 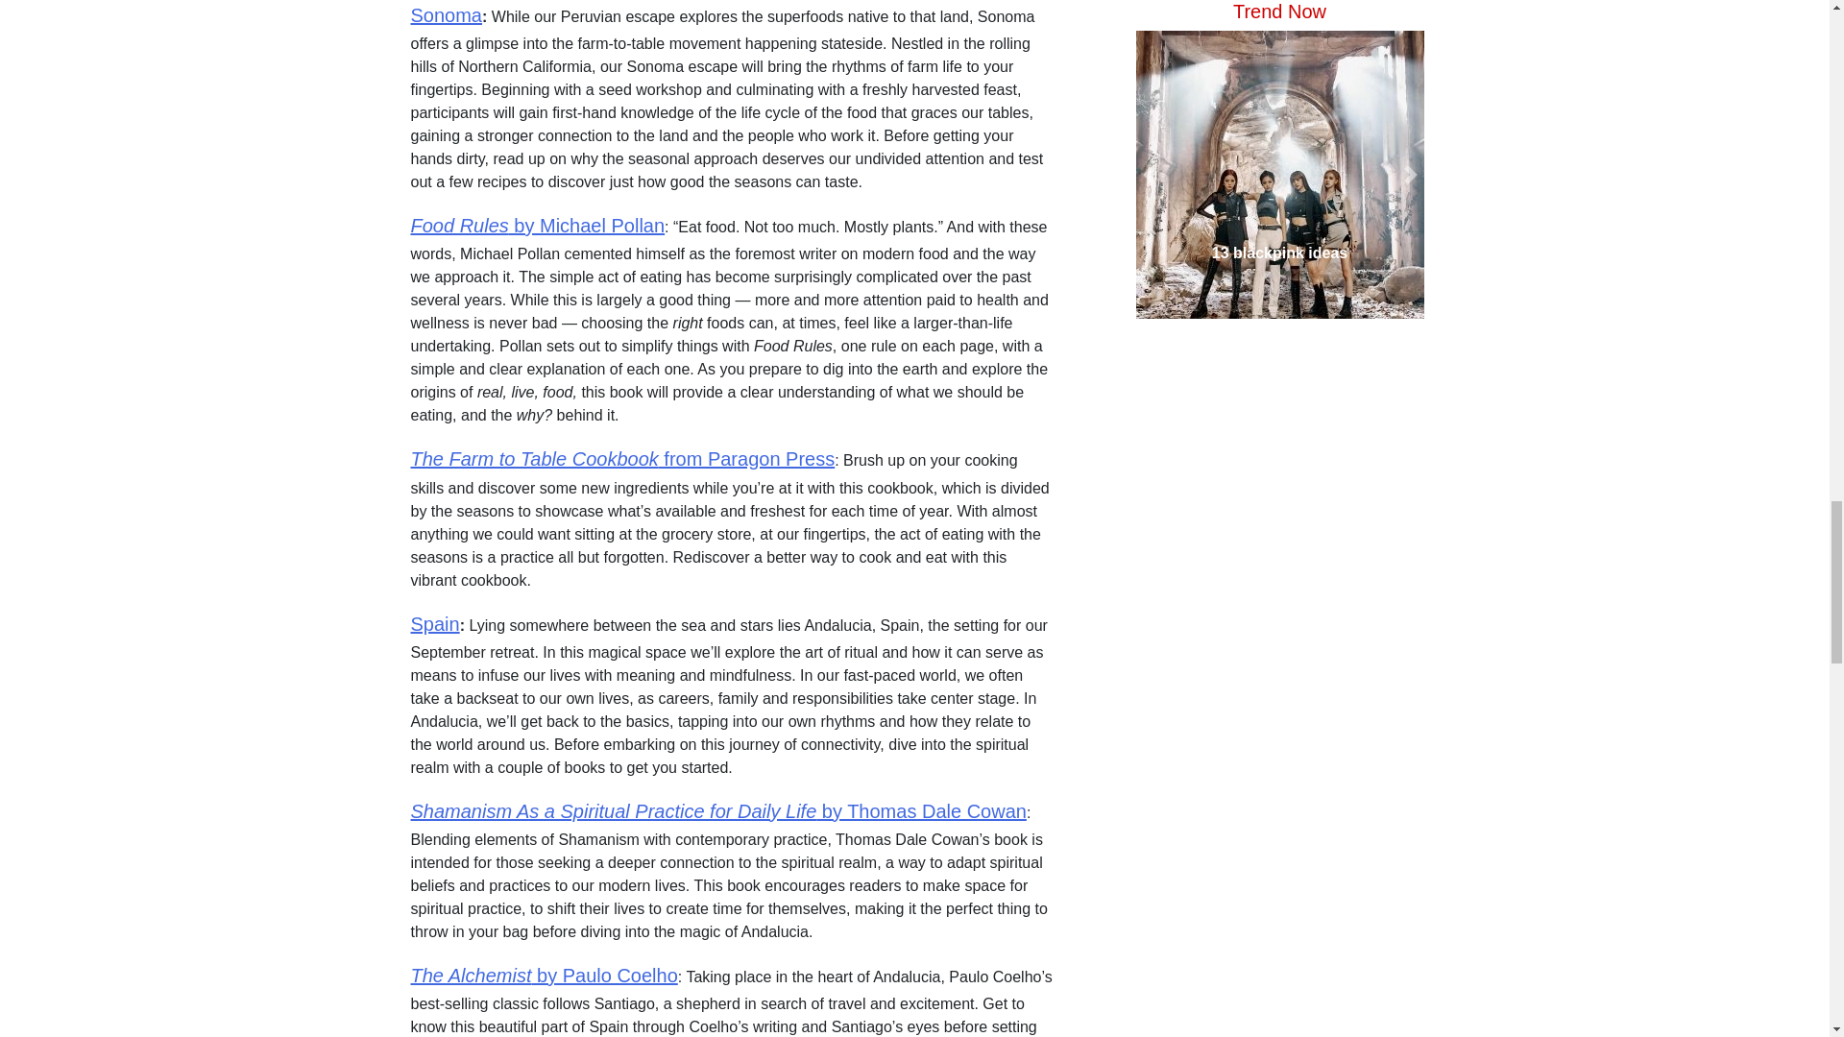 What do you see at coordinates (435, 622) in the screenshot?
I see `Spain` at bounding box center [435, 622].